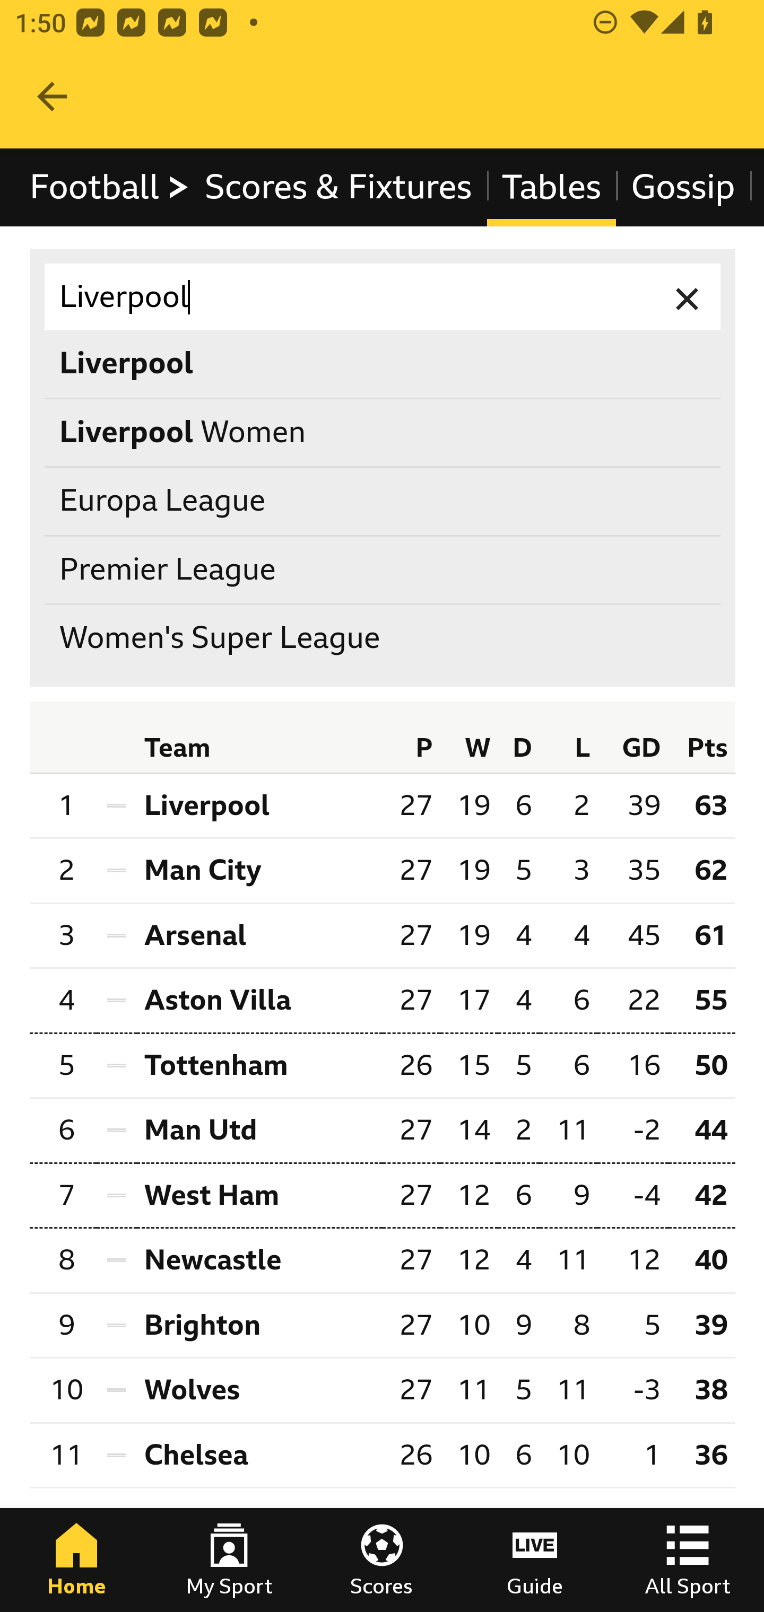 The height and width of the screenshot is (1612, 764). Describe the element at coordinates (259, 1259) in the screenshot. I see `Newcastle Newcastle United` at that location.